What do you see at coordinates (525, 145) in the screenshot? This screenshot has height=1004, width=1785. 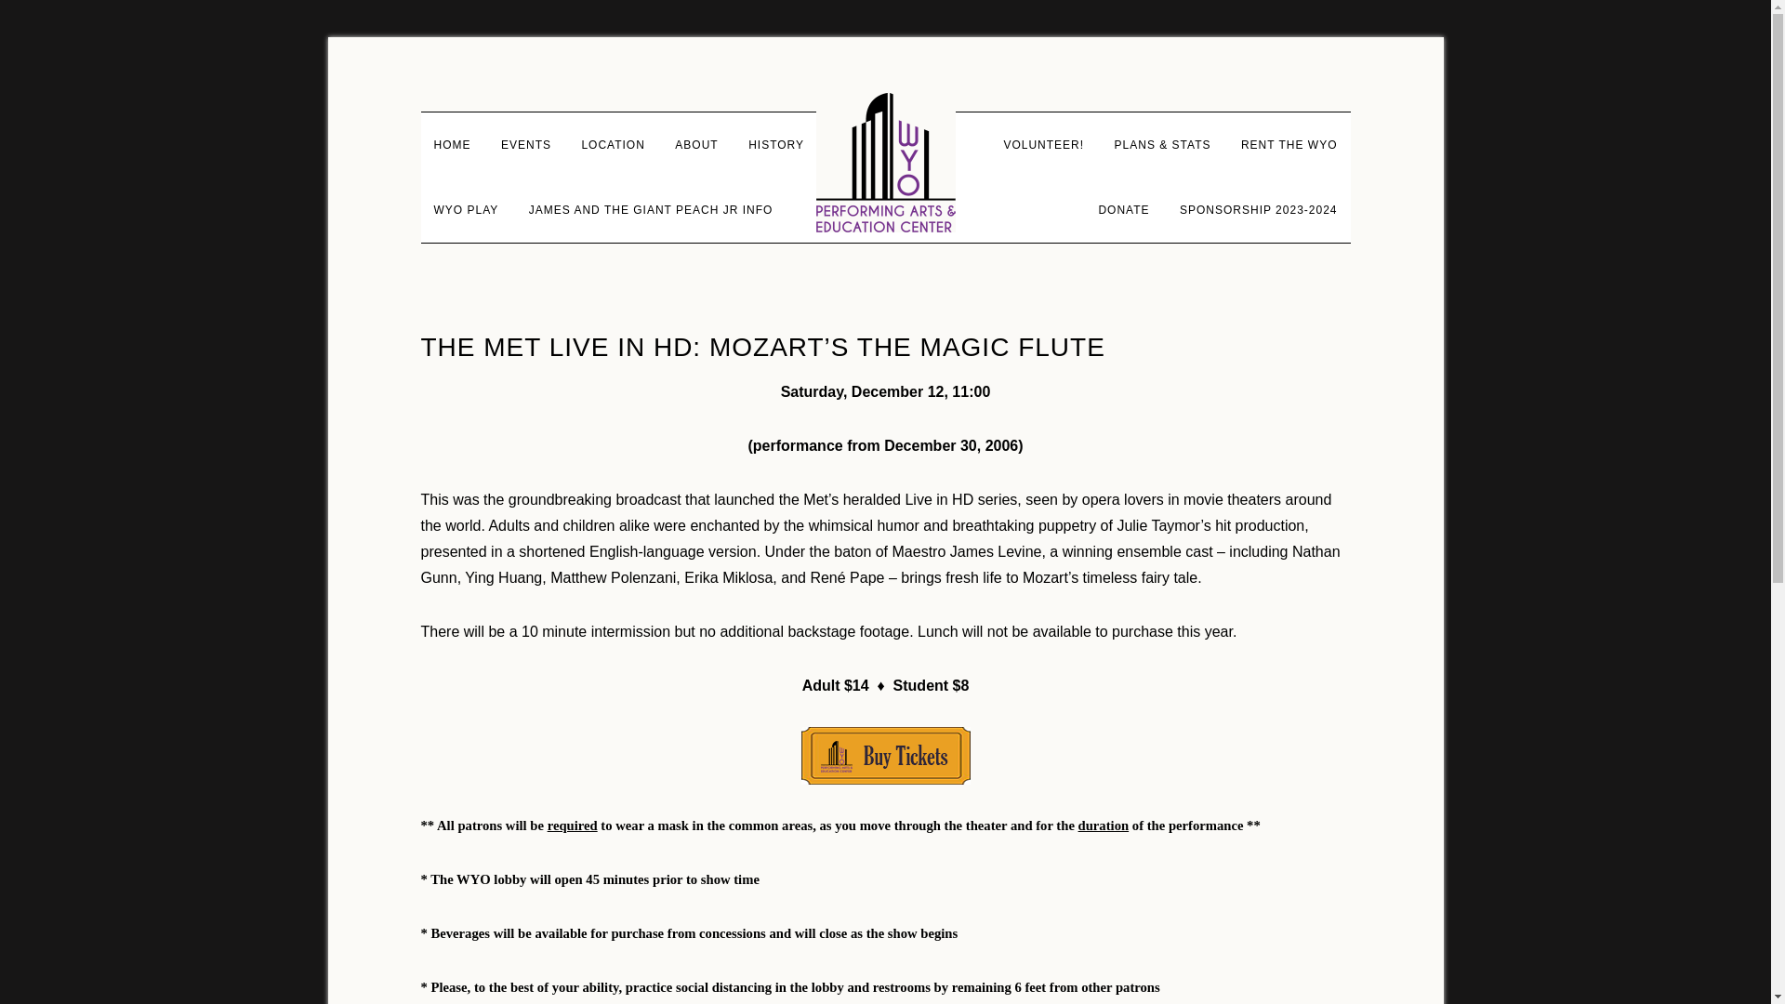 I see `EVENTS` at bounding box center [525, 145].